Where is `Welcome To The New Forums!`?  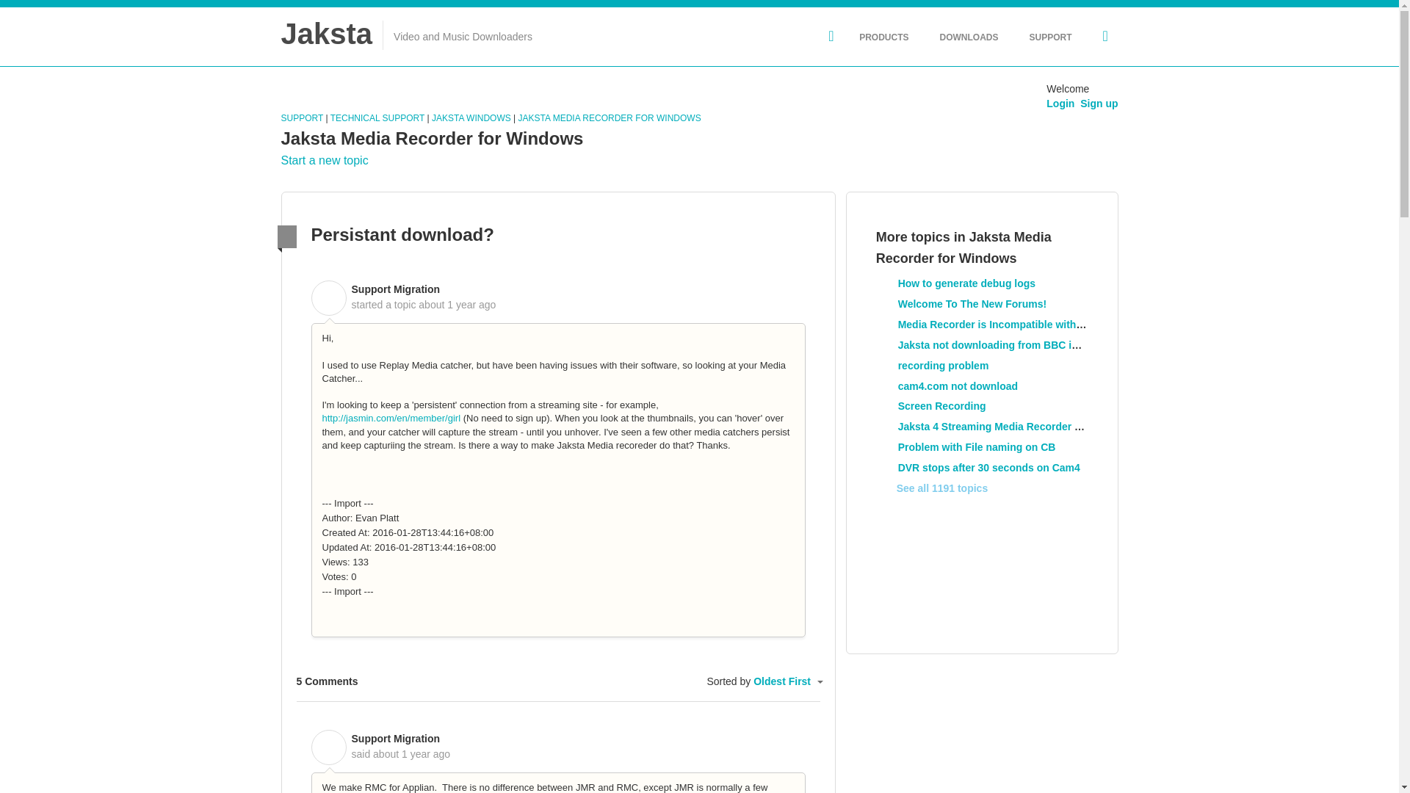
Welcome To The New Forums! is located at coordinates (972, 304).